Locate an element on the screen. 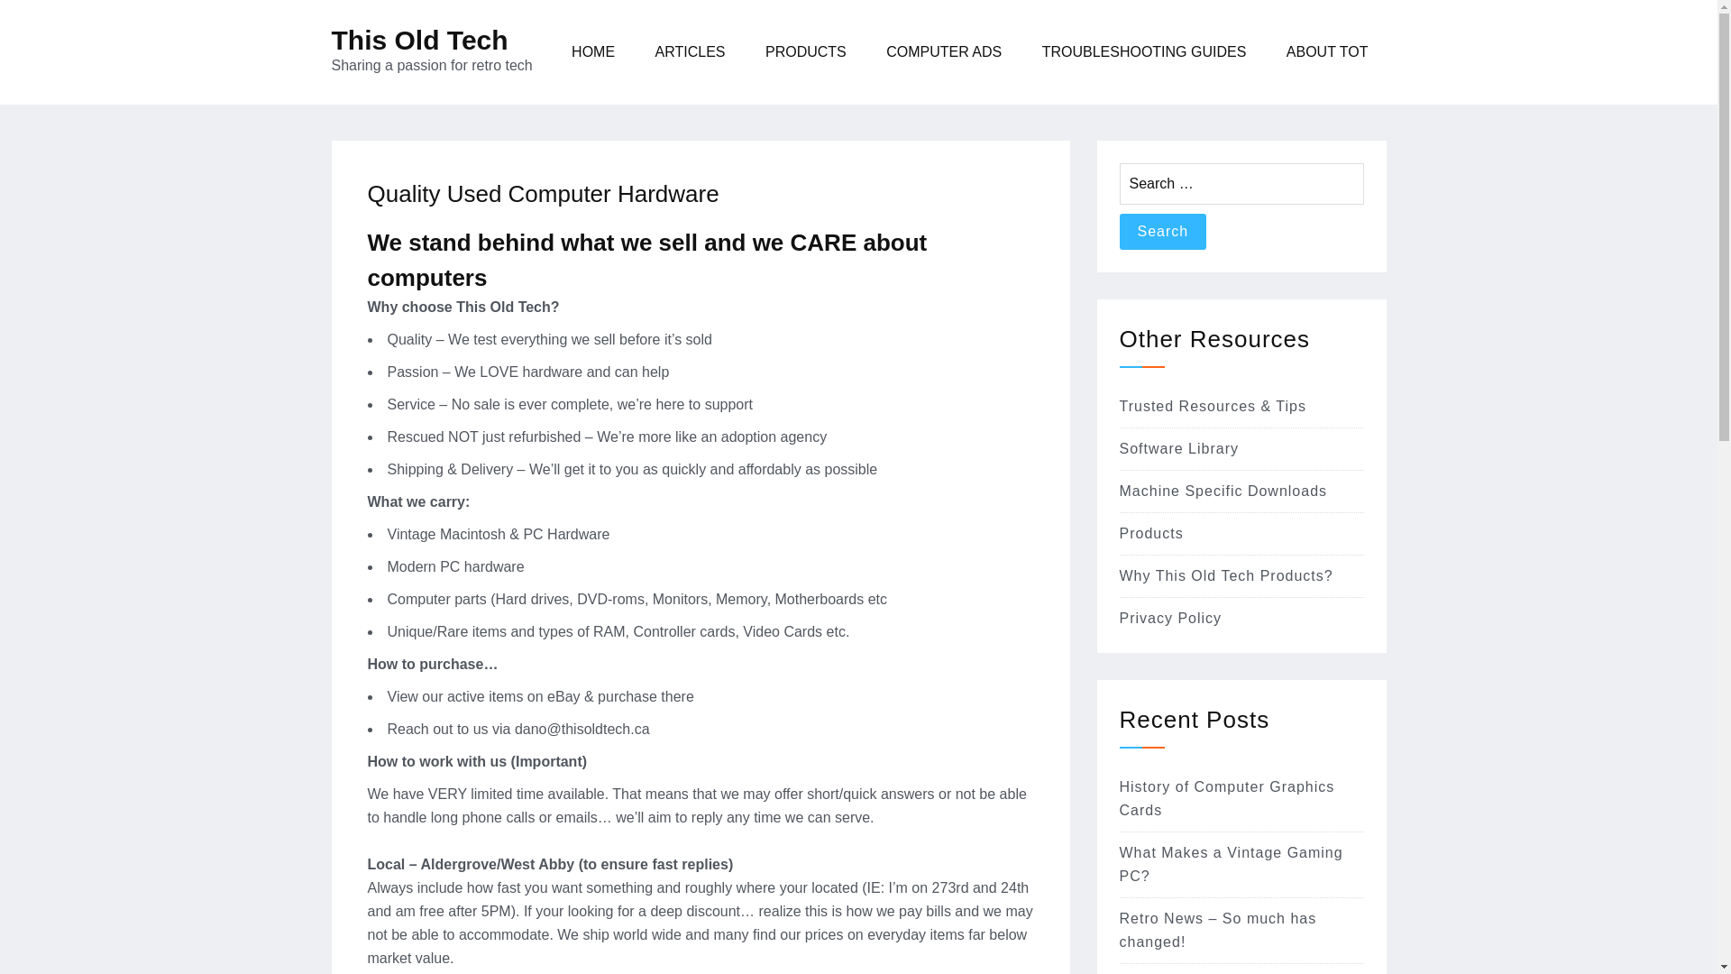 The height and width of the screenshot is (974, 1731). ARTICLES is located at coordinates (691, 52).